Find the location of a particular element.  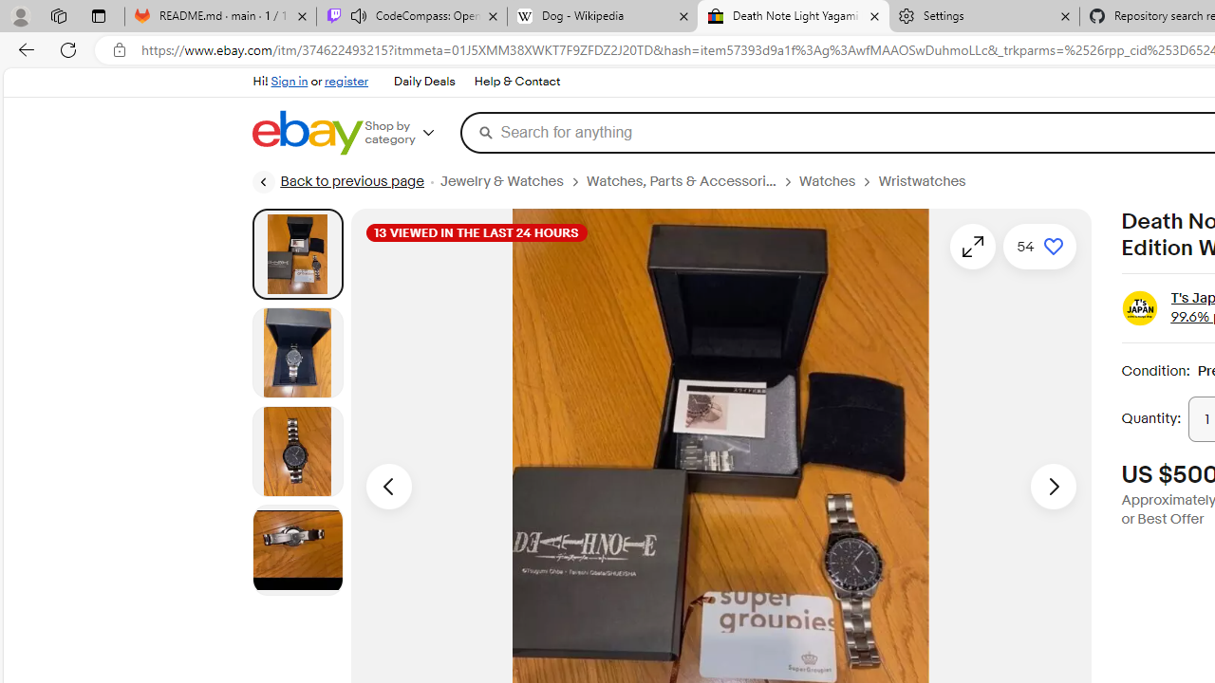

Picture 3 of 4 is located at coordinates (297, 452).